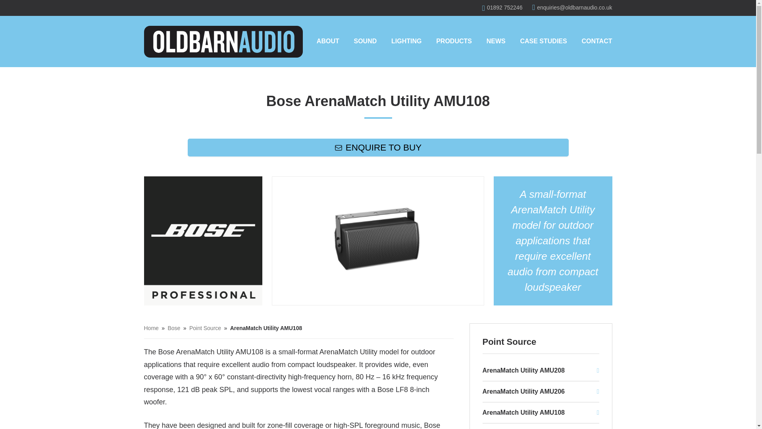 The height and width of the screenshot is (429, 762). I want to click on LIGHTING, so click(406, 42).